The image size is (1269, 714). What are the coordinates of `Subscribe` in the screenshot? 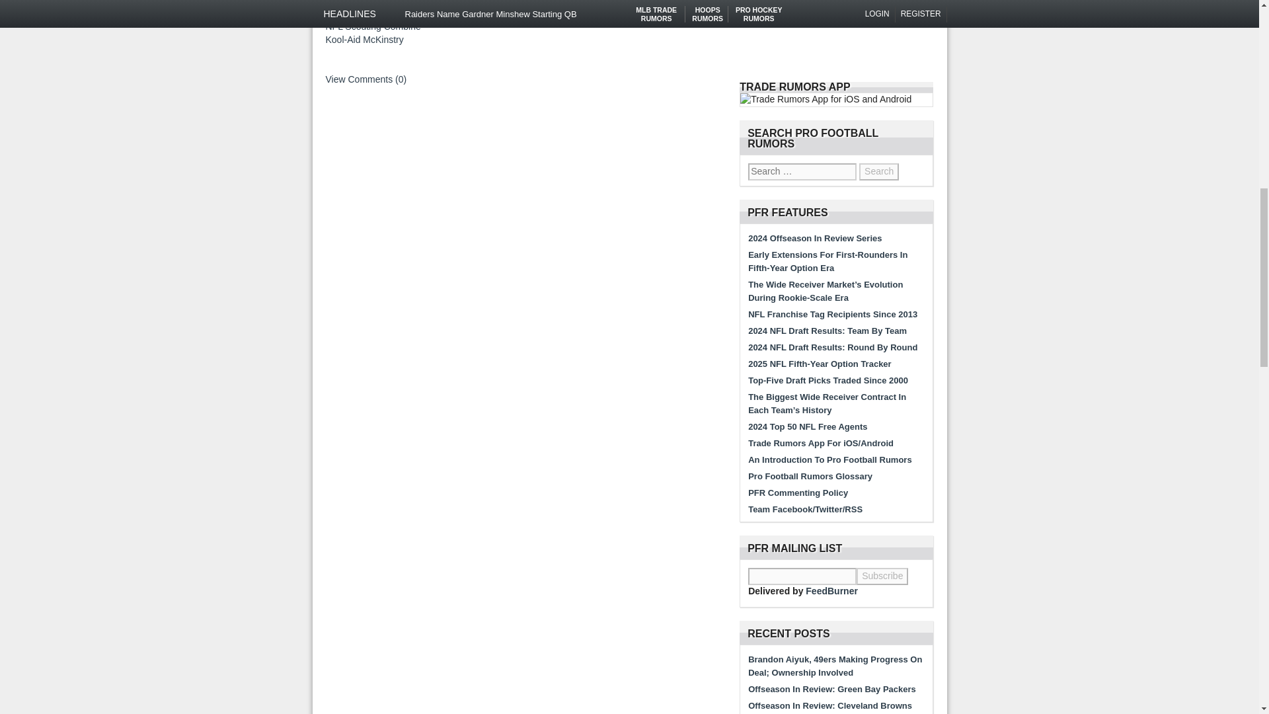 It's located at (882, 576).